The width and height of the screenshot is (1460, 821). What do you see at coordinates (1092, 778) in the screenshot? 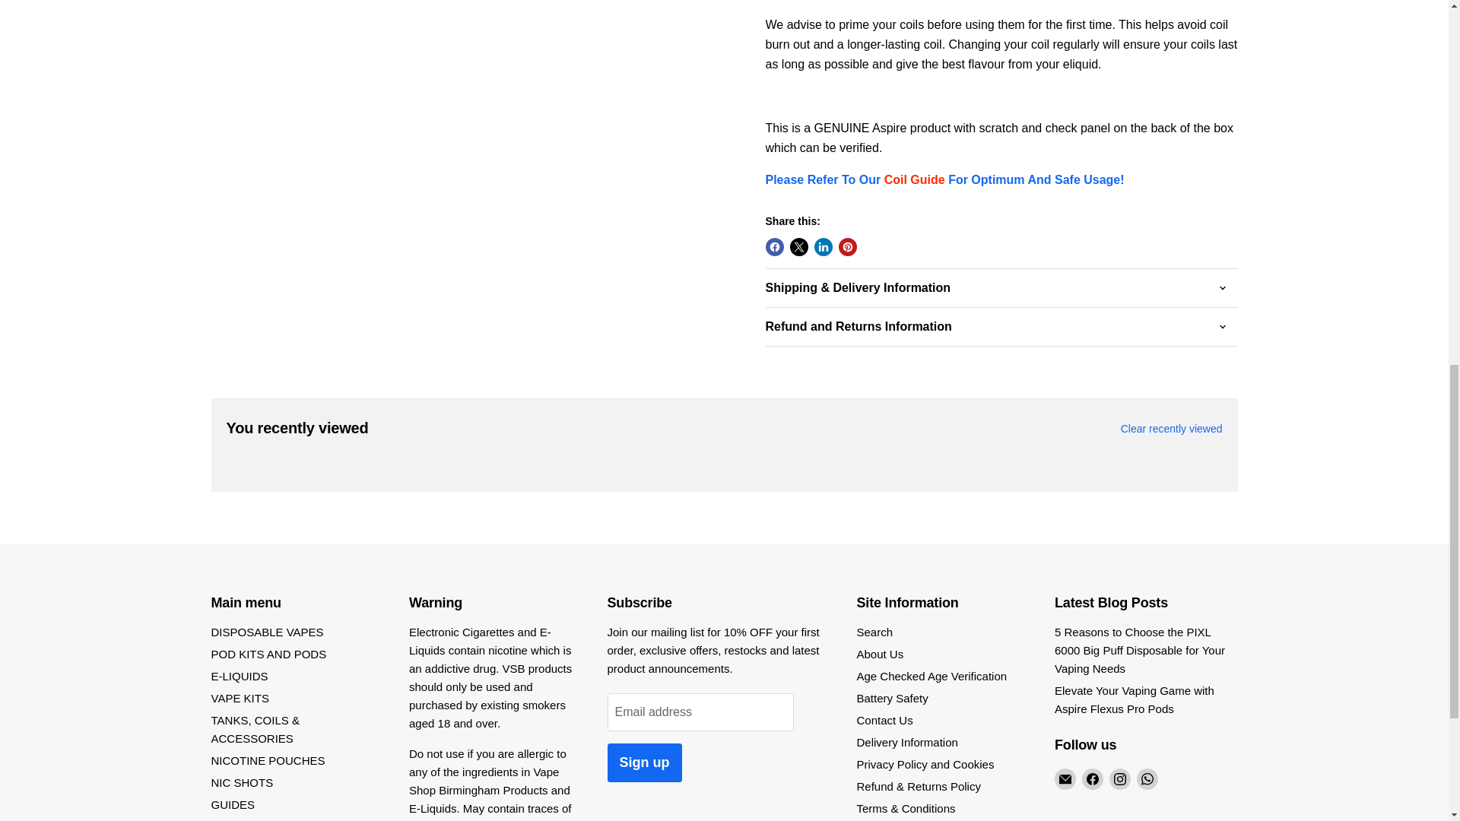
I see `Facebook` at bounding box center [1092, 778].